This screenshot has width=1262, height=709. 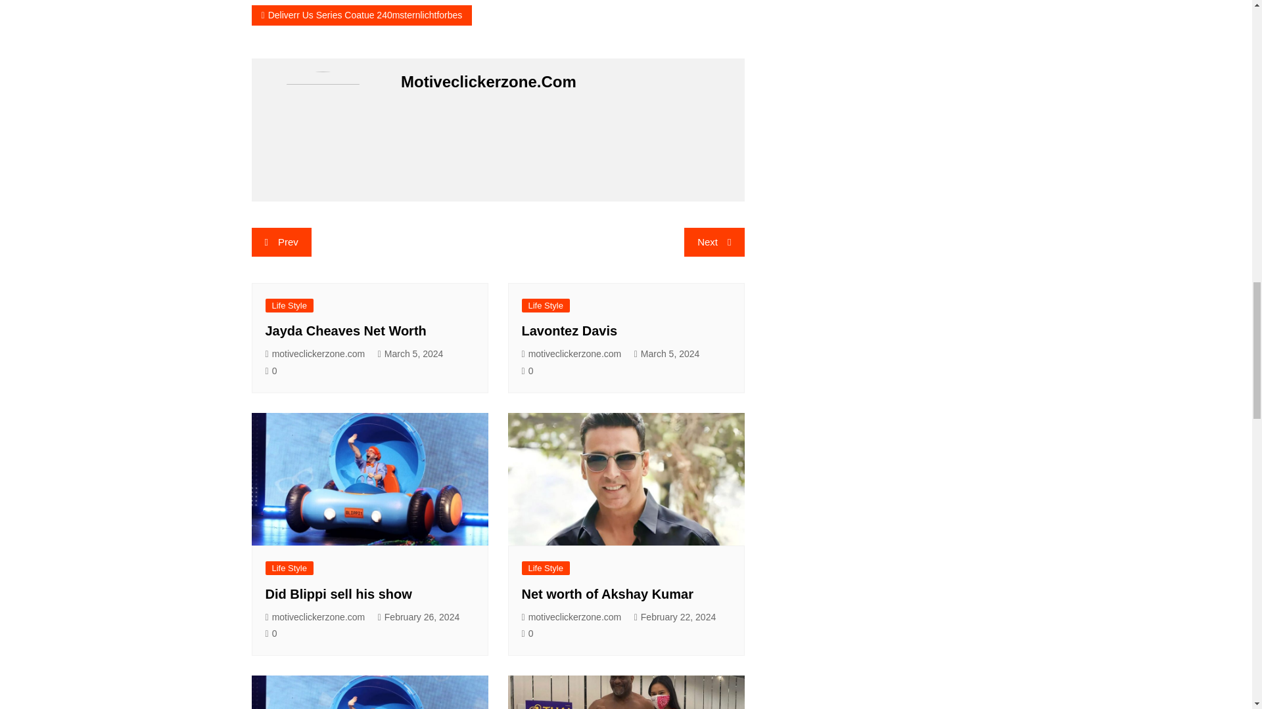 What do you see at coordinates (362, 14) in the screenshot?
I see `Deliverr Us Series Coatue 240msternlichtforbes` at bounding box center [362, 14].